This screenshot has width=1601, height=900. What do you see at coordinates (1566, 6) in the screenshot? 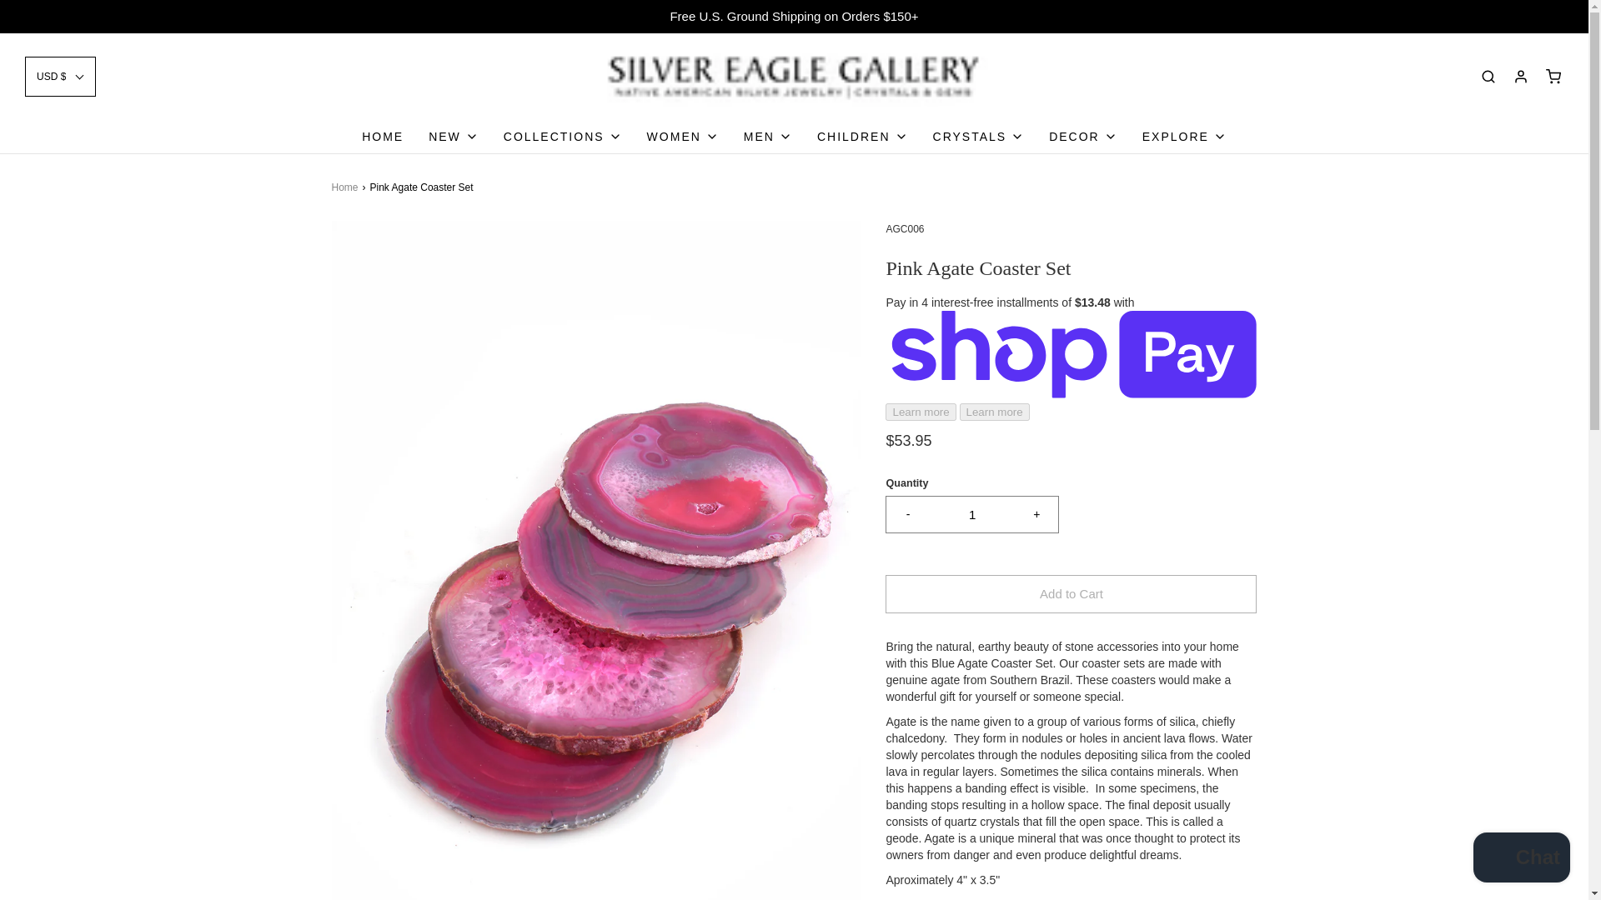
I see `Search` at bounding box center [1566, 6].